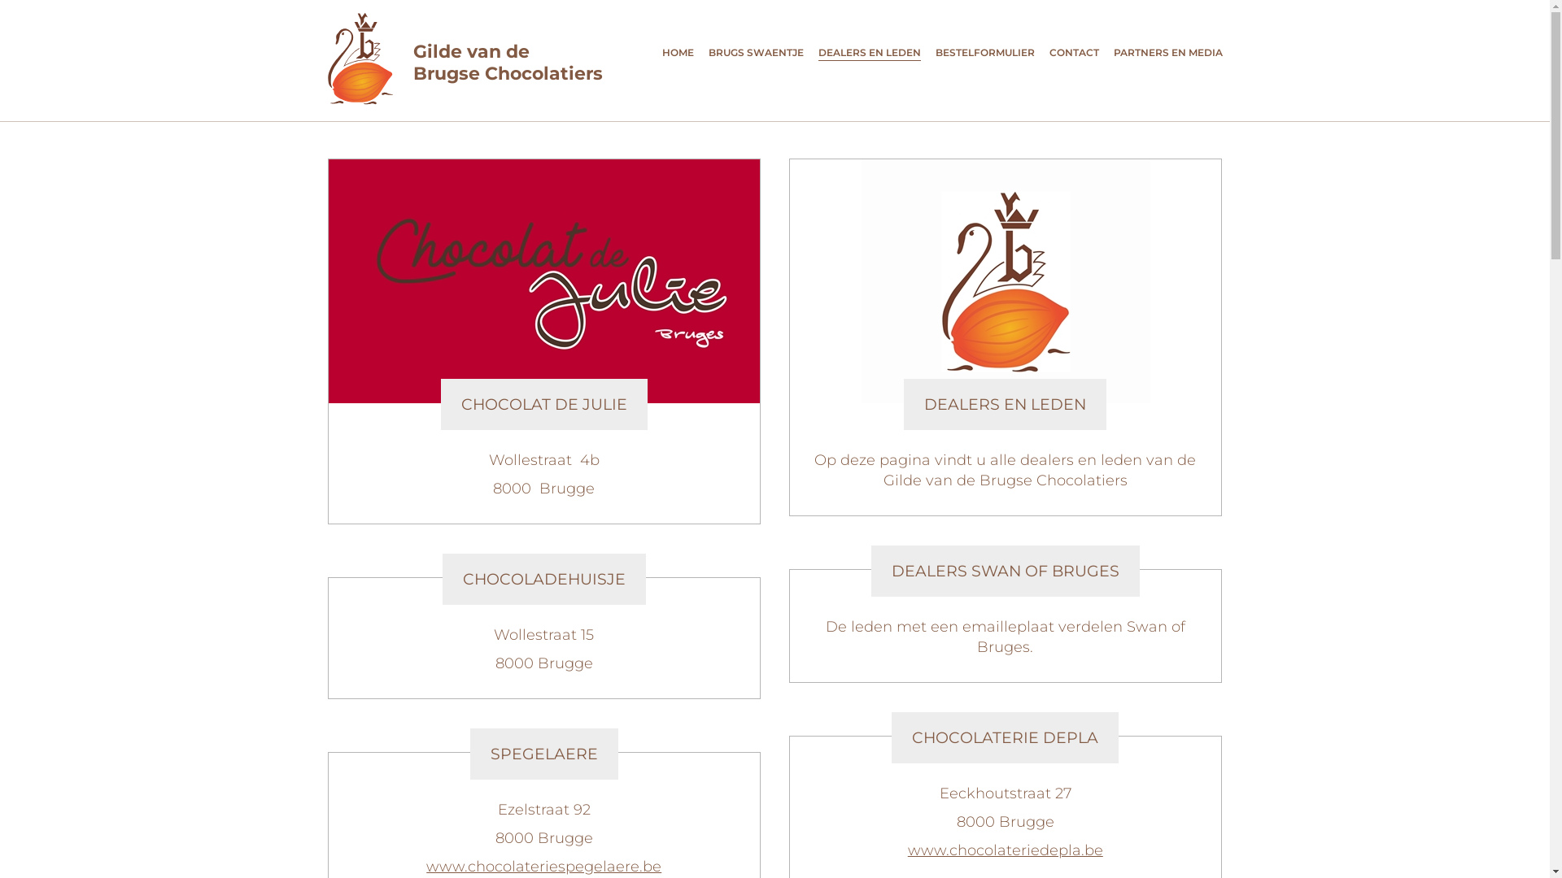 This screenshot has width=1562, height=878. I want to click on DEALERS EN LEDEN, so click(870, 54).